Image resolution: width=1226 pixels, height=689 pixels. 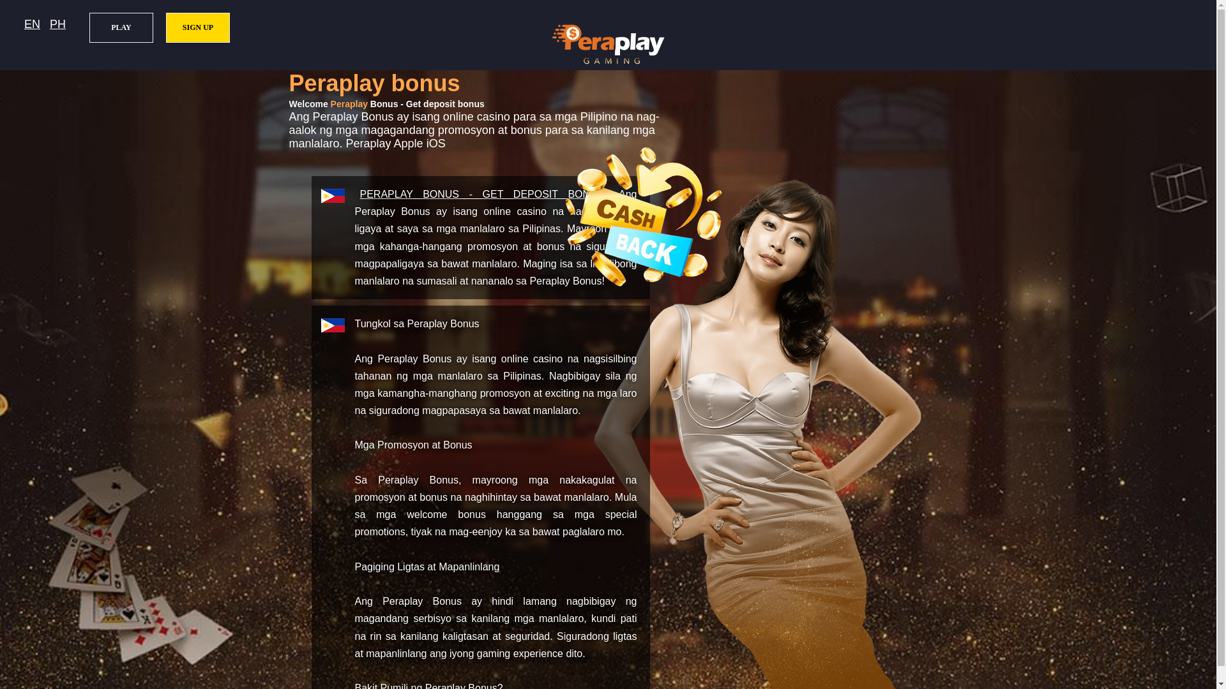 I want to click on Peraplay Bonus - Get deposit bonus, so click(x=482, y=194).